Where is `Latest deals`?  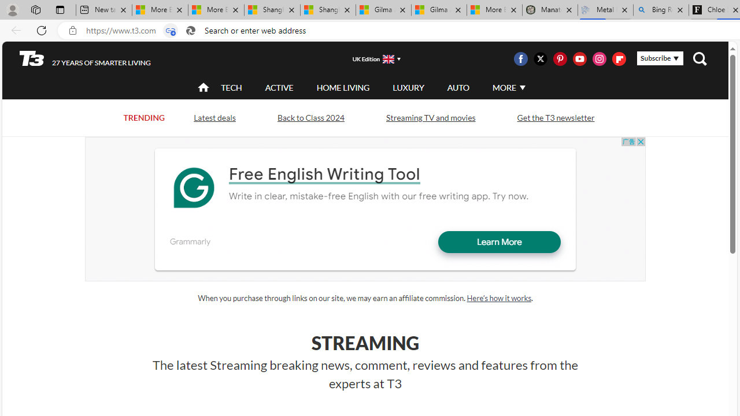
Latest deals is located at coordinates (214, 117).